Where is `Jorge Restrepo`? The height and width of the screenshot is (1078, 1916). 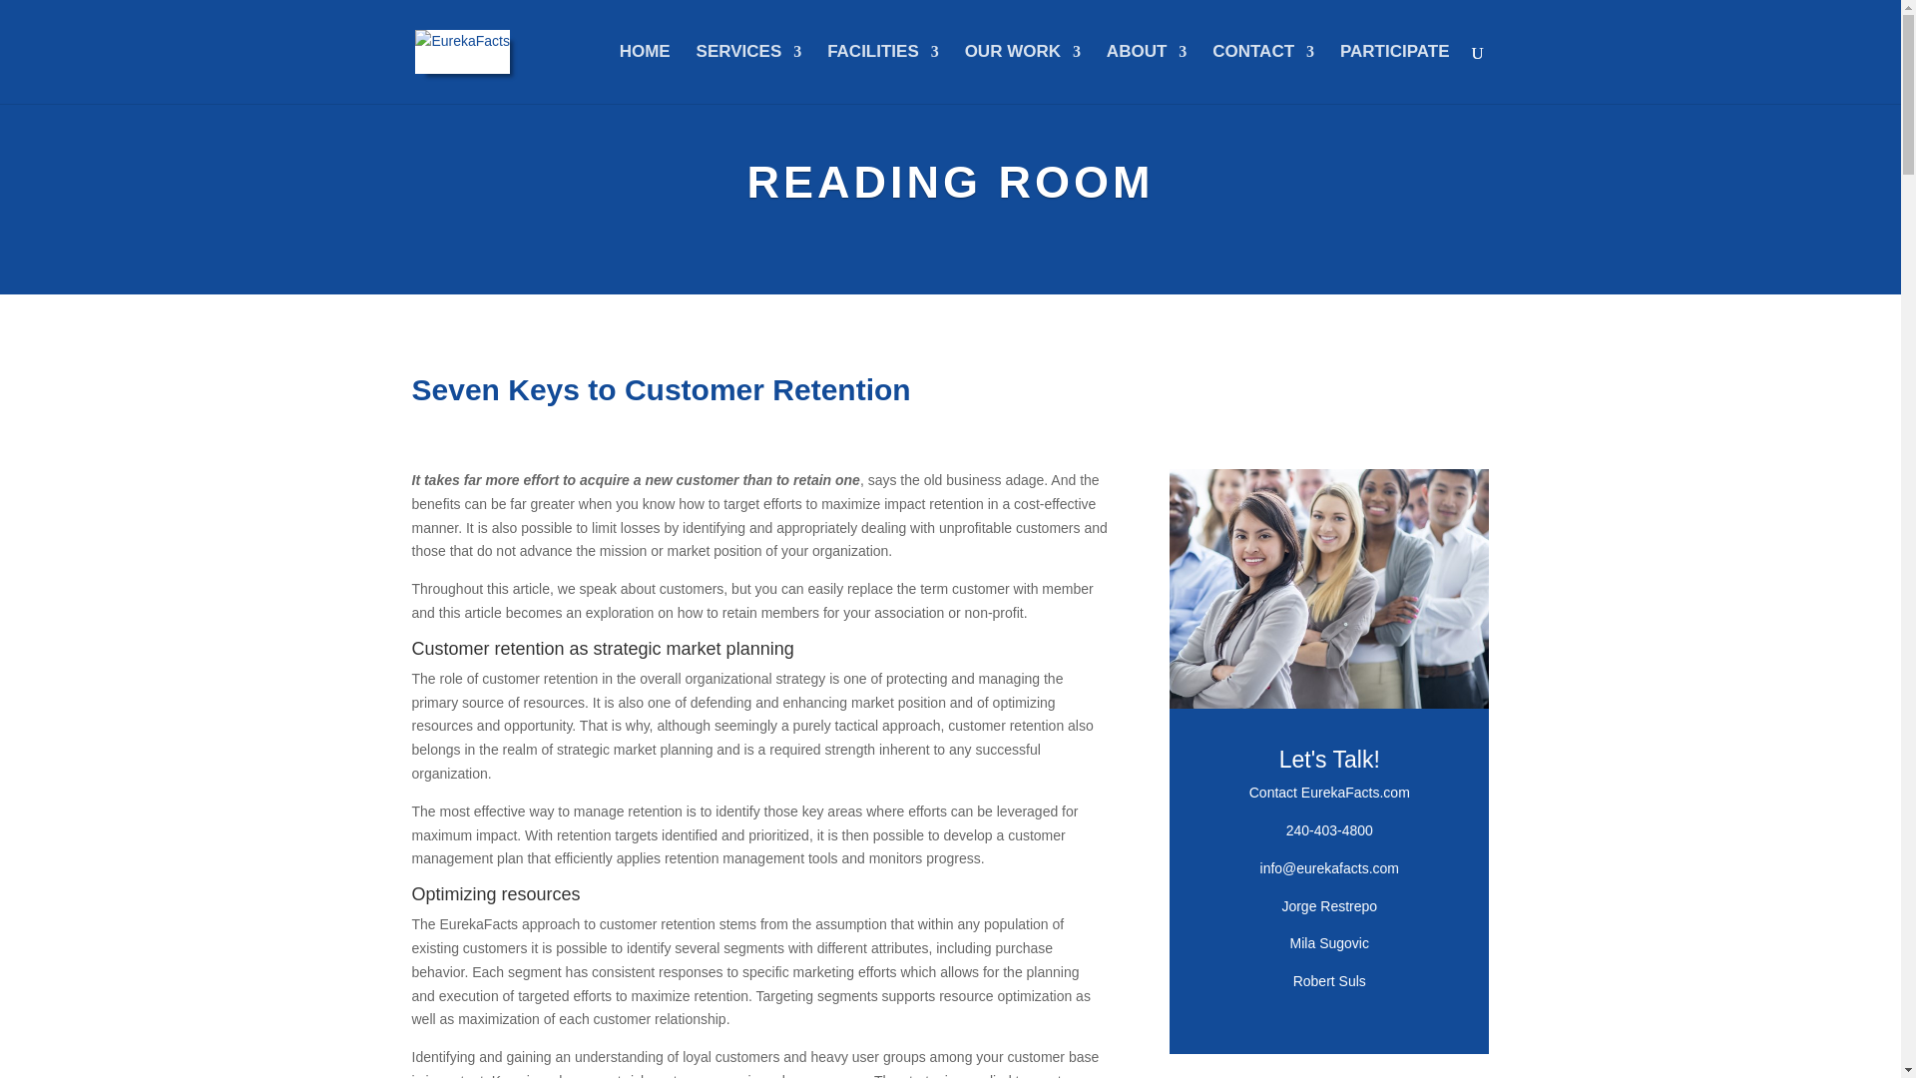
Jorge Restrepo is located at coordinates (1329, 905).